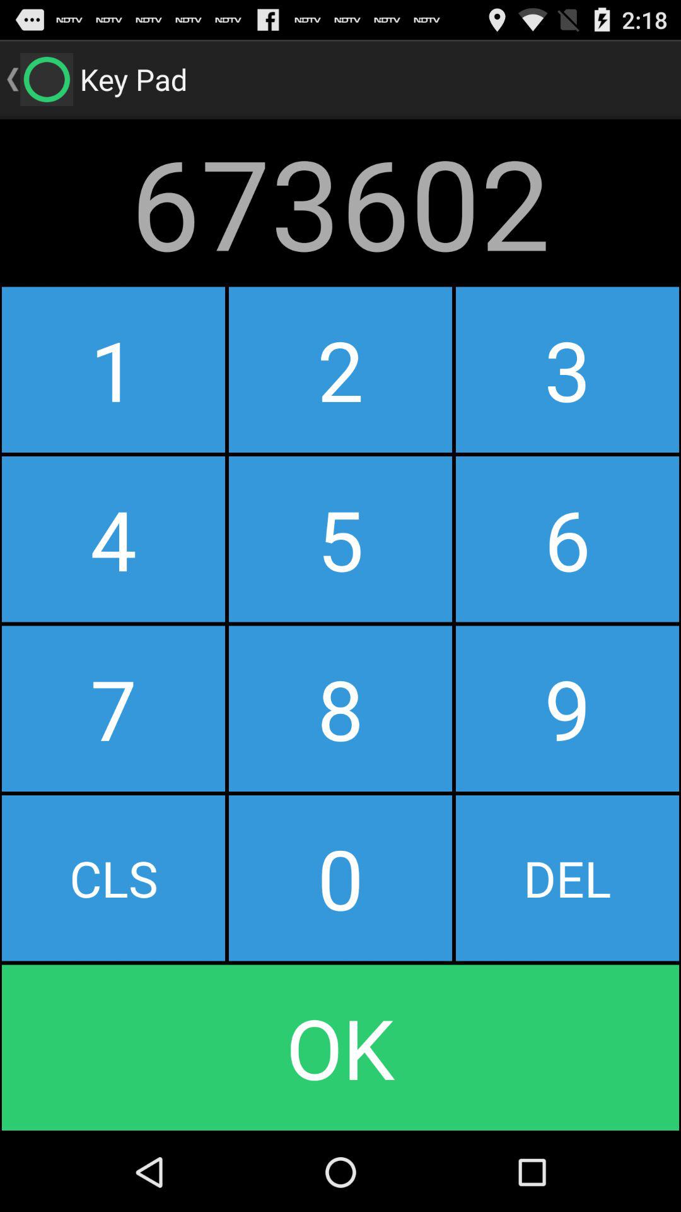 The width and height of the screenshot is (681, 1212). Describe the element at coordinates (113, 539) in the screenshot. I see `press icon below the 1` at that location.